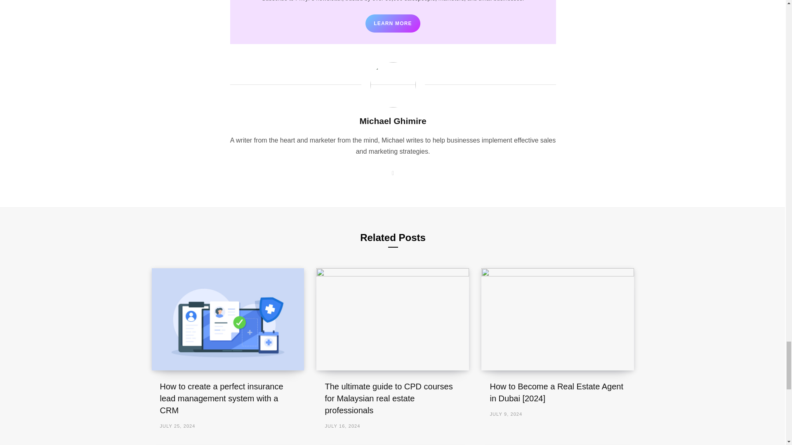 The image size is (792, 445). Describe the element at coordinates (393, 120) in the screenshot. I see `Michael Ghimire` at that location.